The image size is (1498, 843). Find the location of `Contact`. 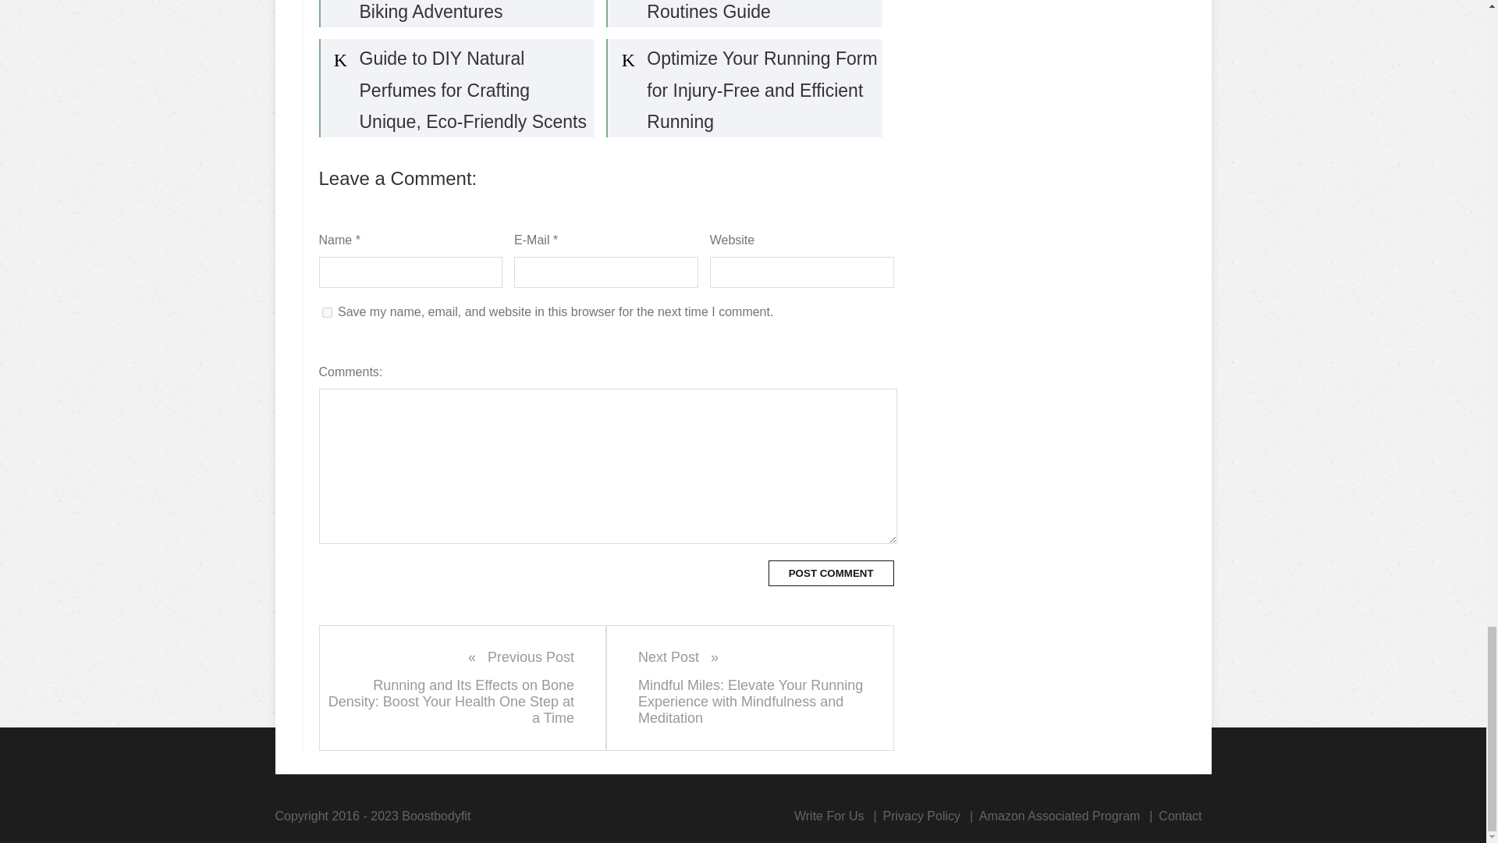

Contact is located at coordinates (1180, 816).